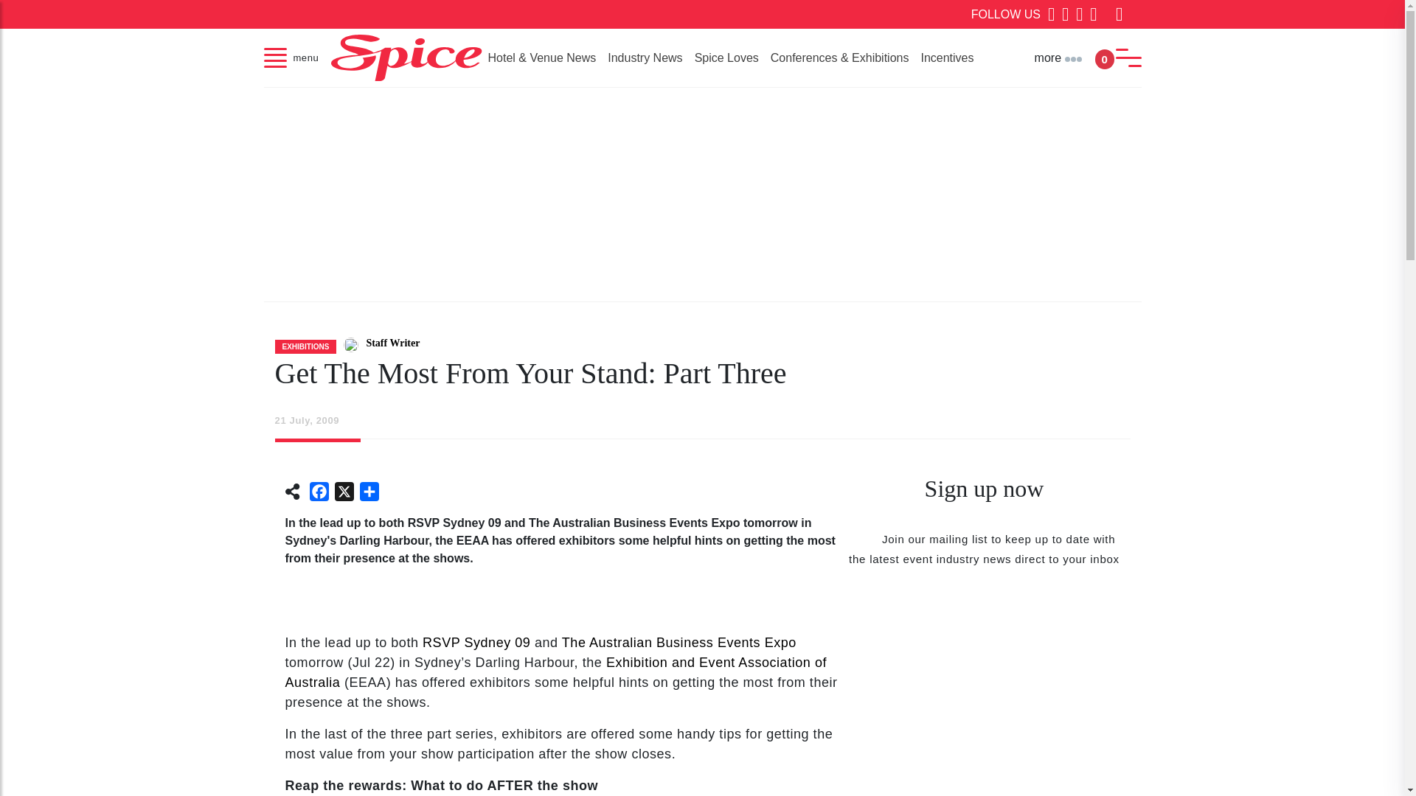  Describe the element at coordinates (726, 57) in the screenshot. I see `Spice Loves` at that location.